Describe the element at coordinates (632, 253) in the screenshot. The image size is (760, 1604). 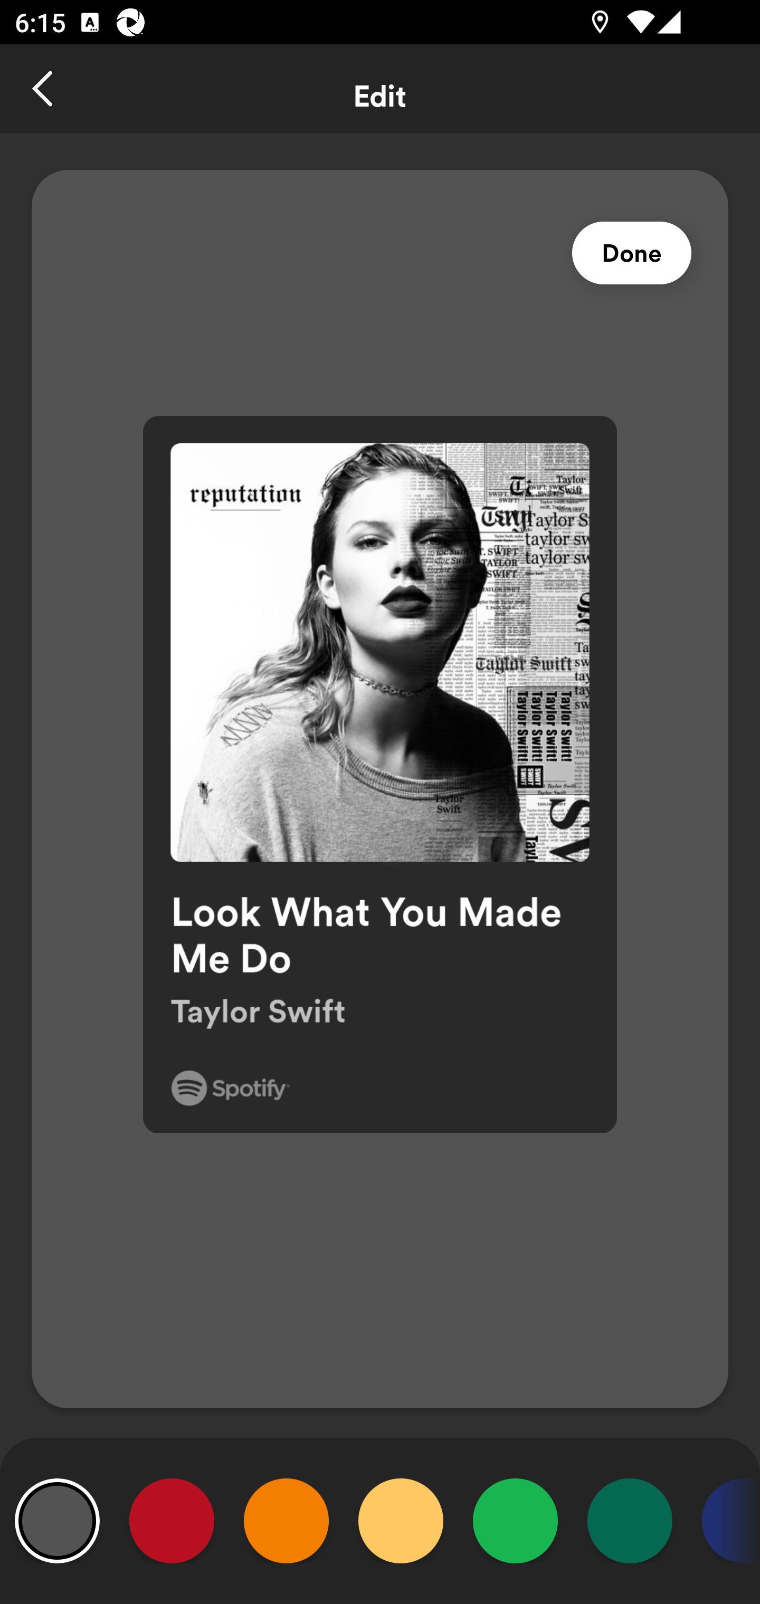
I see `Done` at that location.